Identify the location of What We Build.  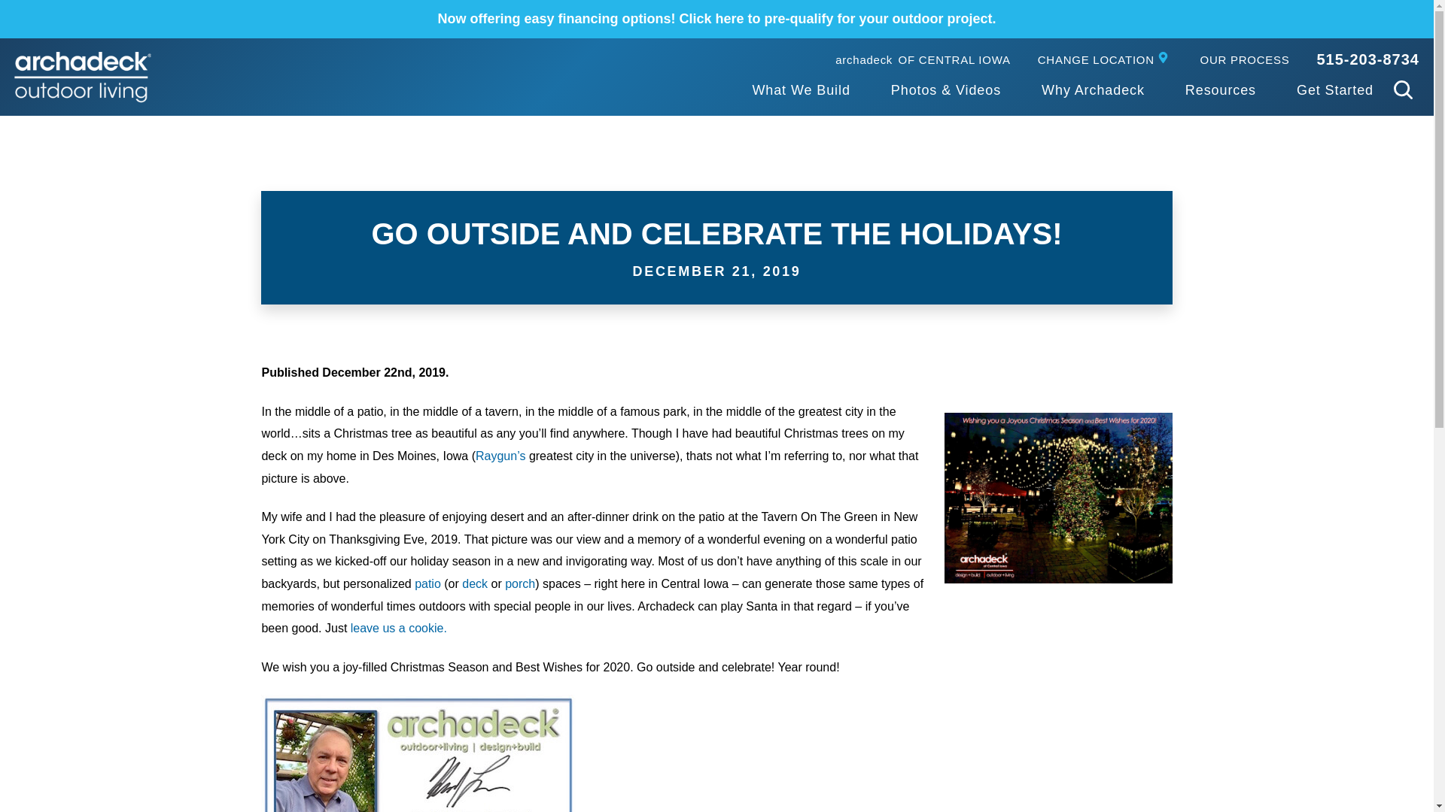
(923, 60).